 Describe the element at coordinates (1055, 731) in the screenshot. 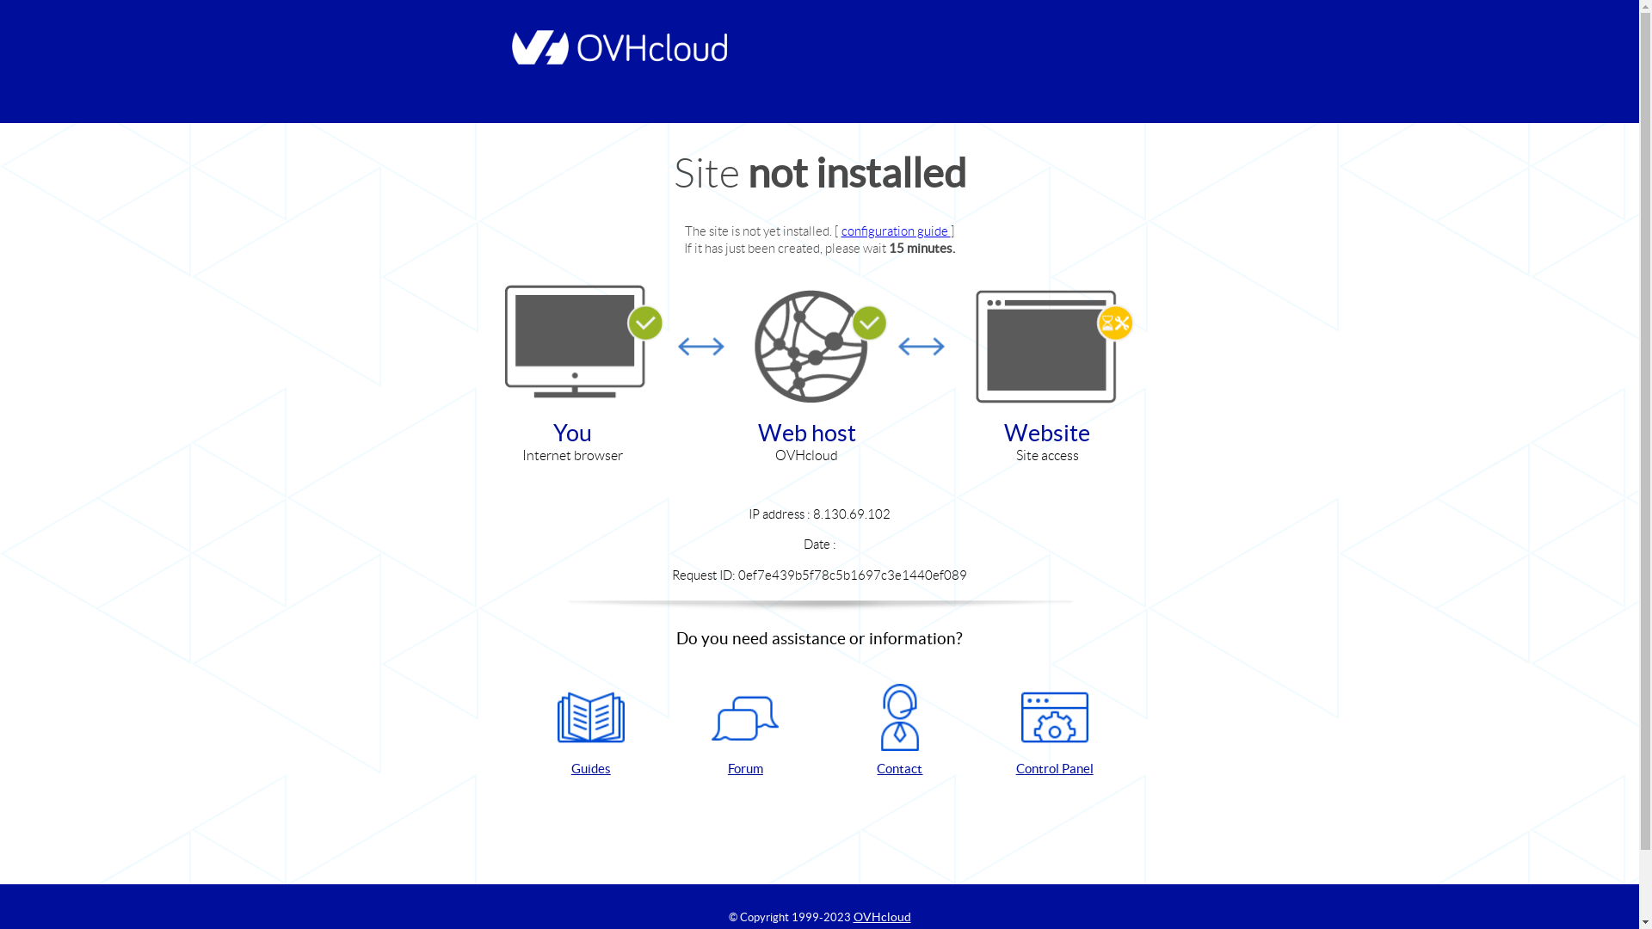

I see `Control Panel` at that location.